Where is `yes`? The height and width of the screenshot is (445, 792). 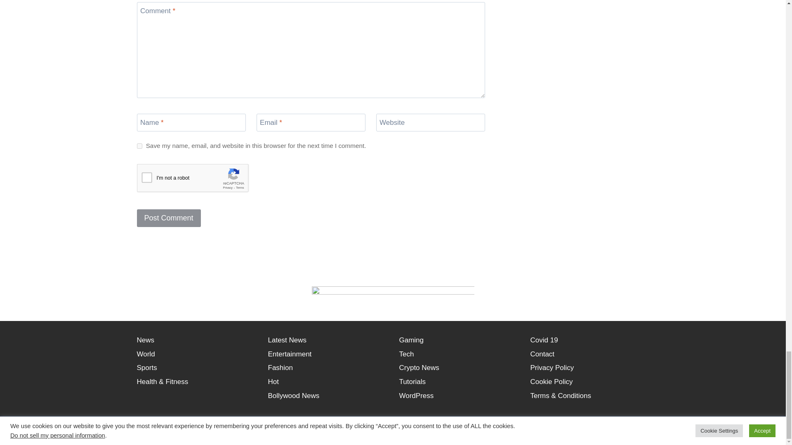
yes is located at coordinates (139, 146).